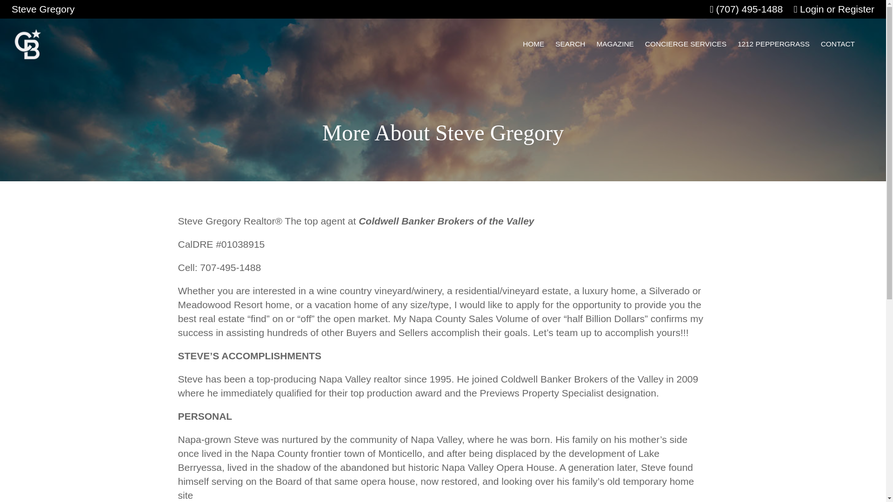  Describe the element at coordinates (686, 44) in the screenshot. I see `CONCIERGE SERVICES` at that location.